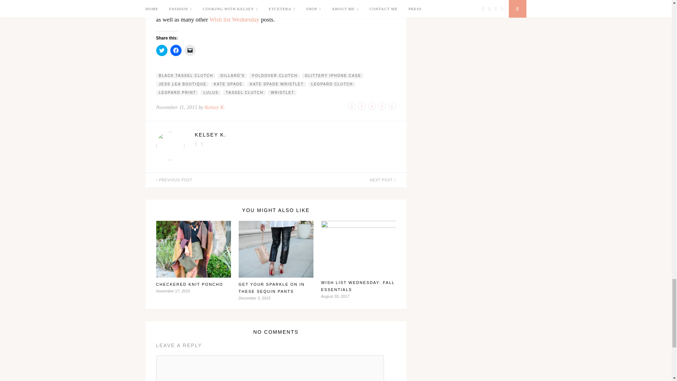 The width and height of the screenshot is (677, 381). I want to click on Posts by Kelsey K., so click(215, 107).